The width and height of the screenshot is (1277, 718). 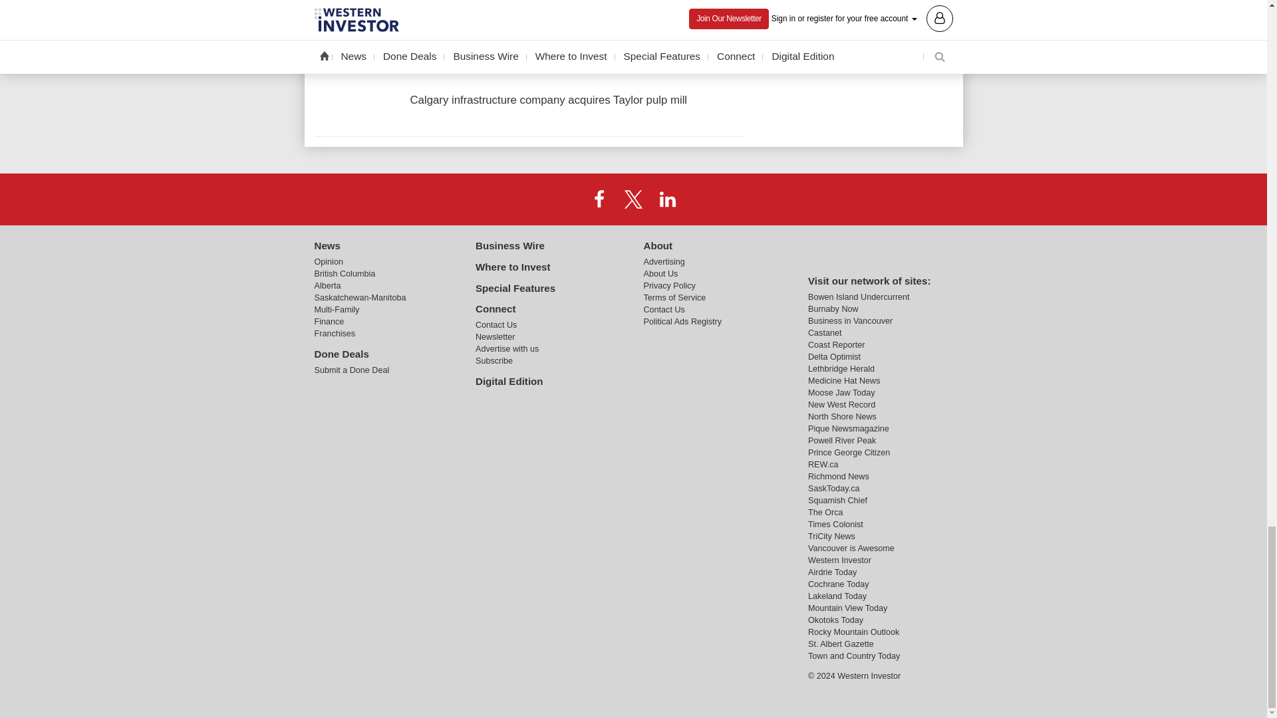 I want to click on LinkedIn, so click(x=667, y=199).